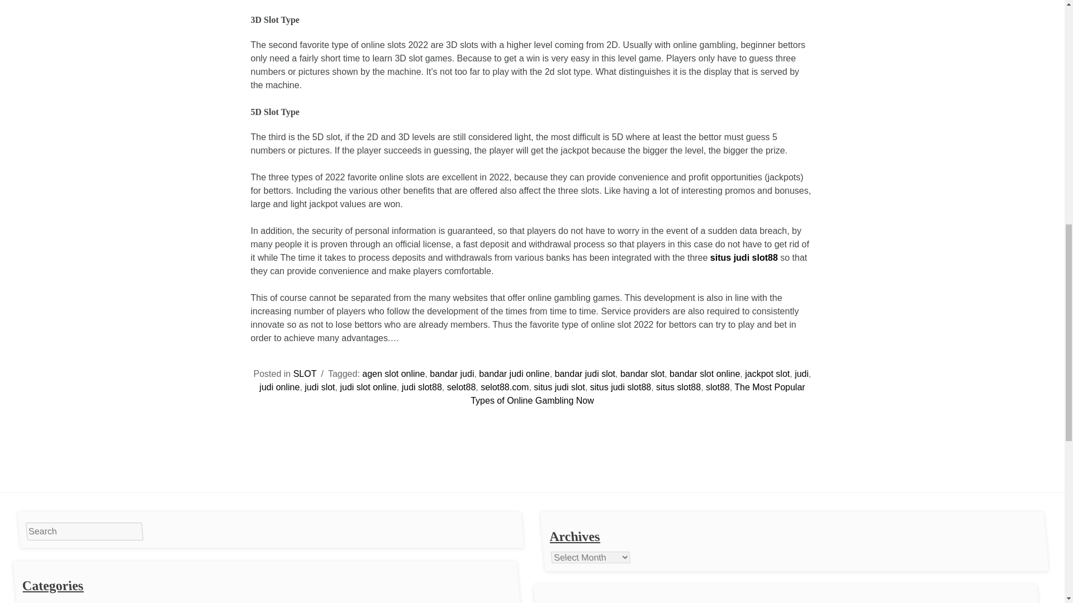 This screenshot has height=603, width=1073. What do you see at coordinates (279, 387) in the screenshot?
I see `judi online` at bounding box center [279, 387].